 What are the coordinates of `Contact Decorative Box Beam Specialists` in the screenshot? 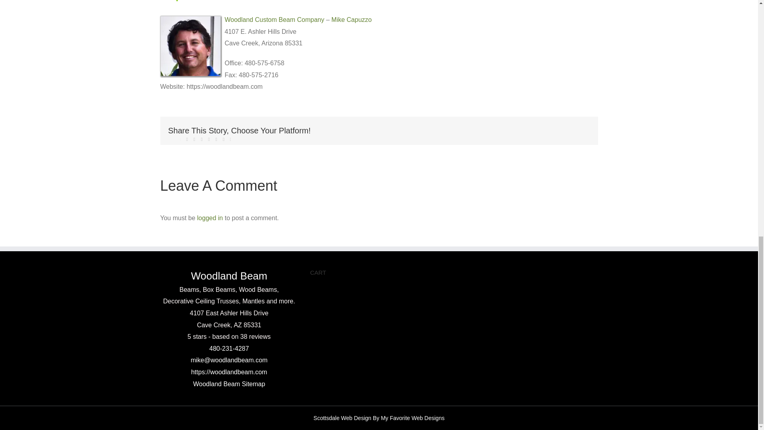 It's located at (229, 360).